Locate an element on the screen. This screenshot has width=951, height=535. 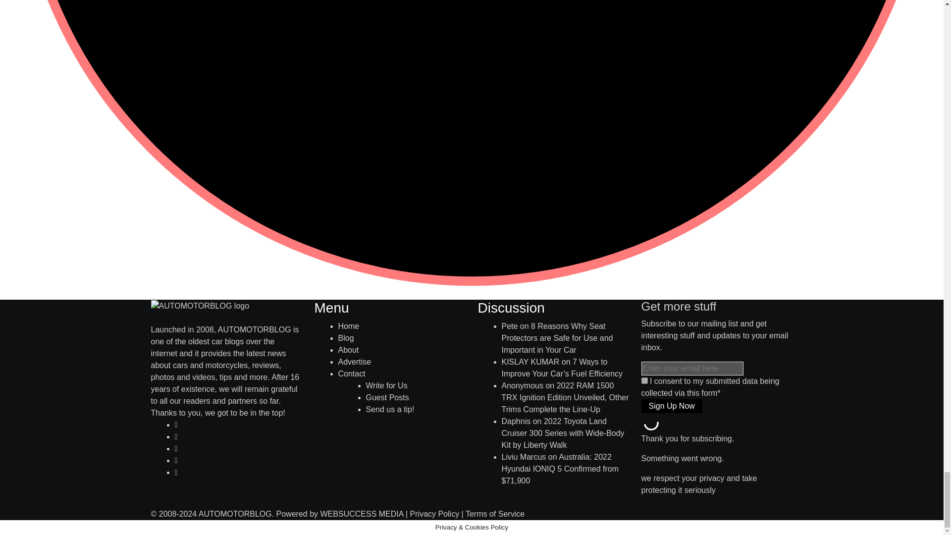
Sign Up Now is located at coordinates (671, 406).